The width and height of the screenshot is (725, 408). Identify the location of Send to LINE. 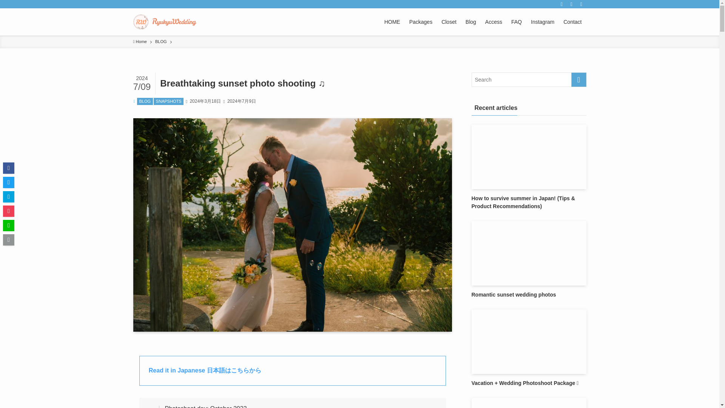
(8, 226).